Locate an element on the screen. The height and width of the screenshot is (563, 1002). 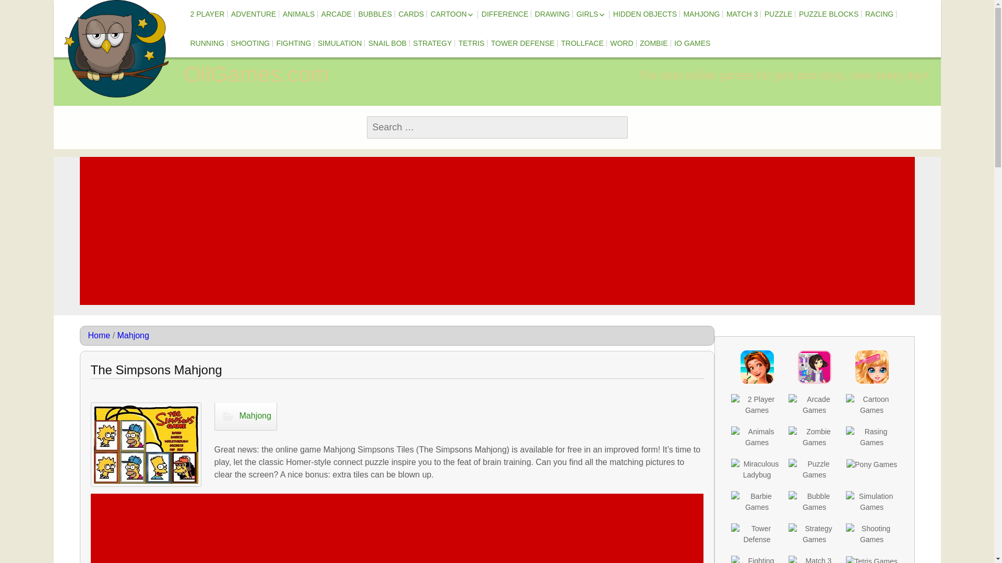
Search is located at coordinates (26, 9).